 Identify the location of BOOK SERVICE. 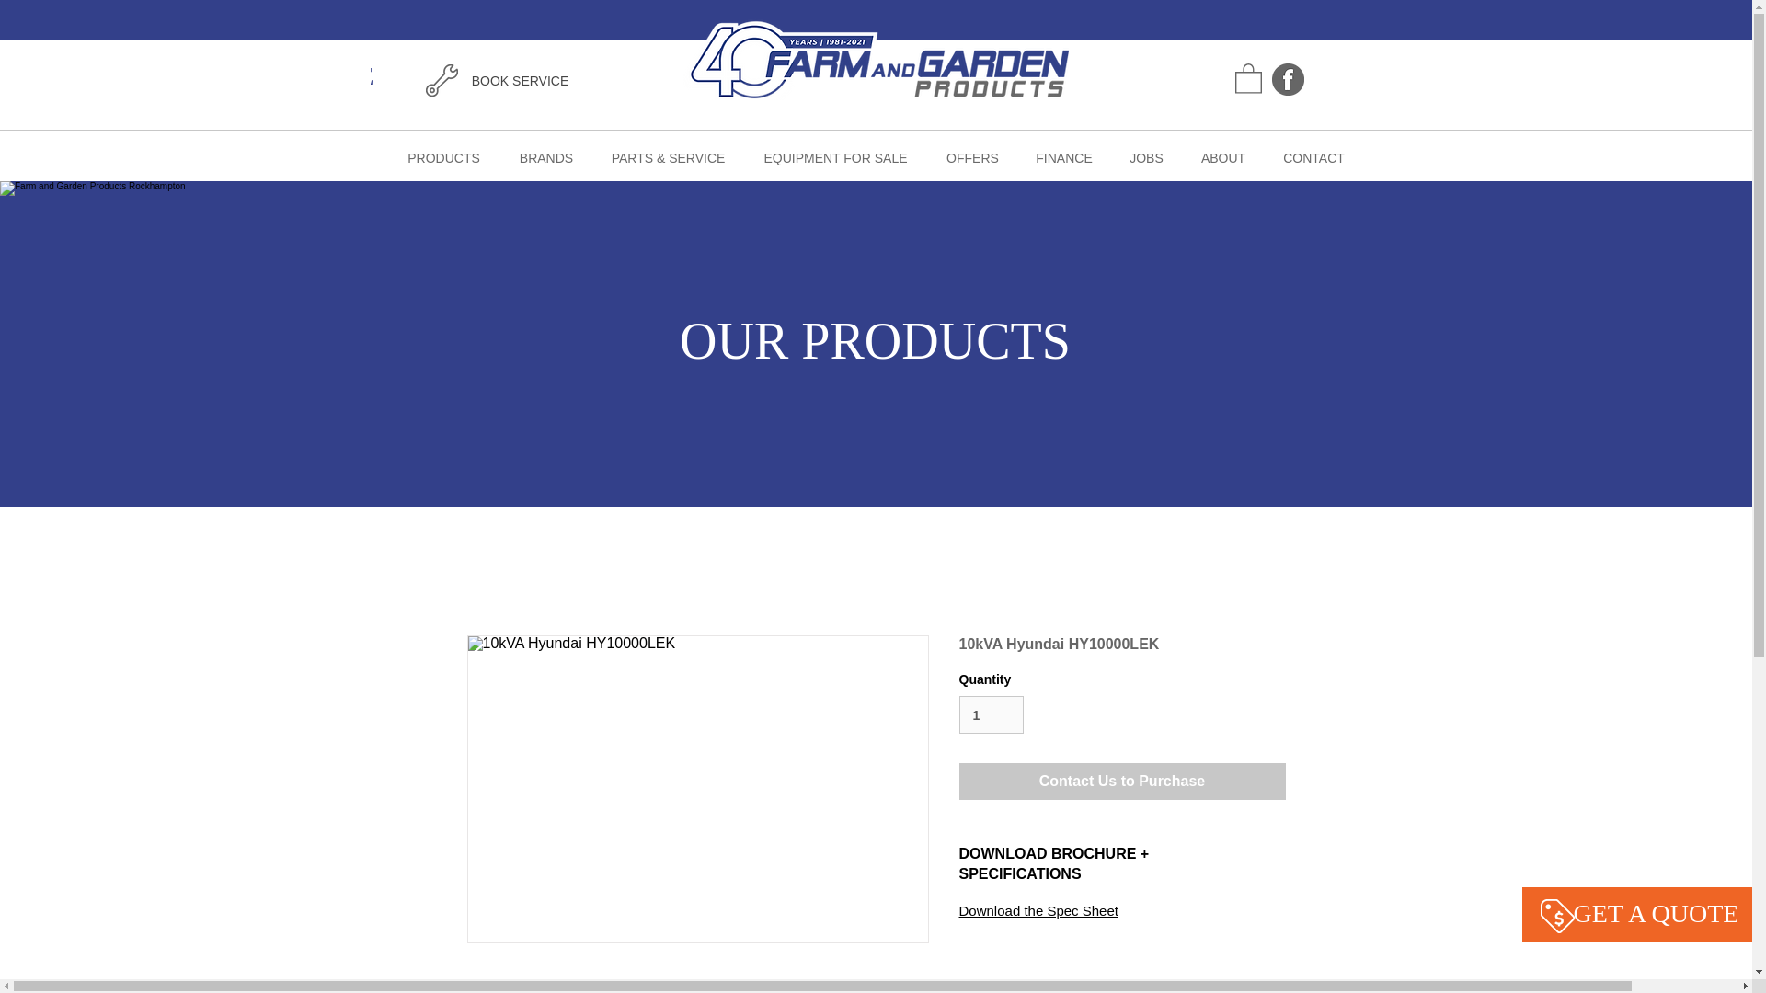
(1630, 79).